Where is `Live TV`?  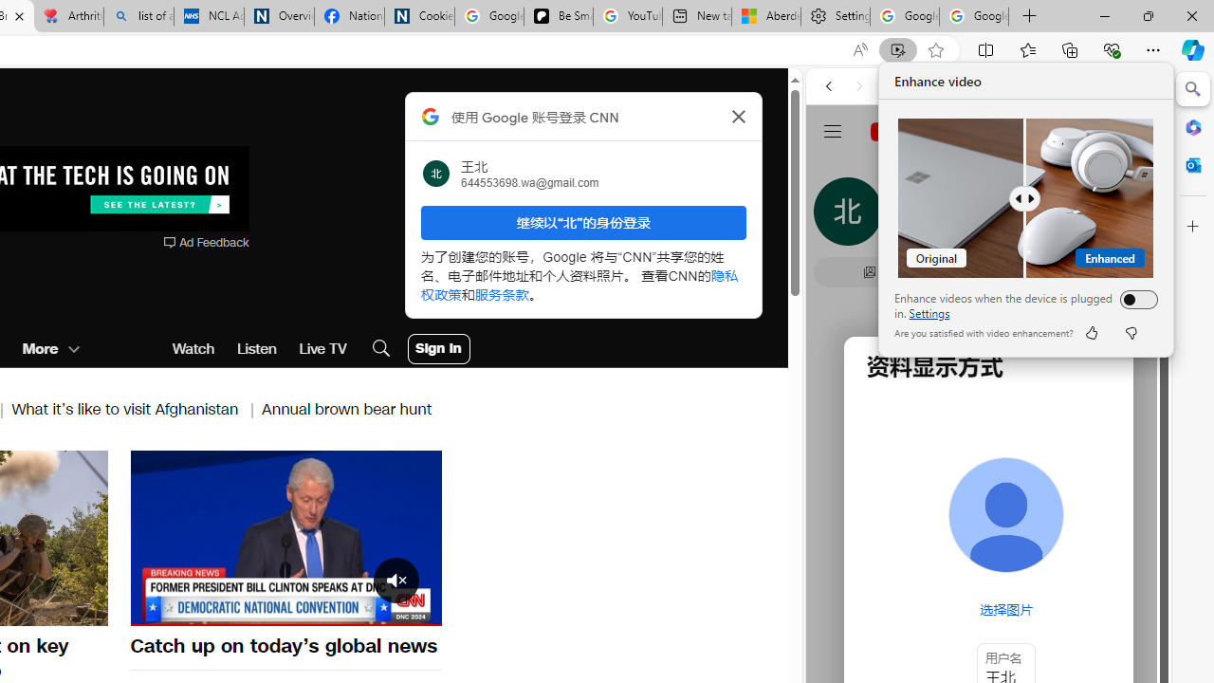
Live TV is located at coordinates (322, 349).